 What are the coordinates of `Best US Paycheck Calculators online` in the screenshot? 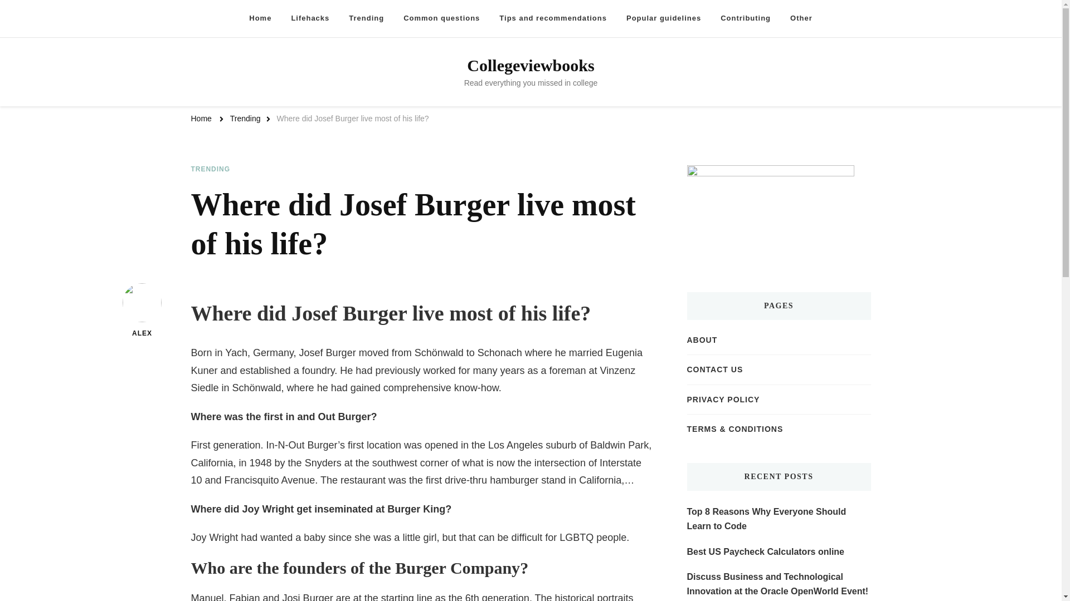 It's located at (765, 551).